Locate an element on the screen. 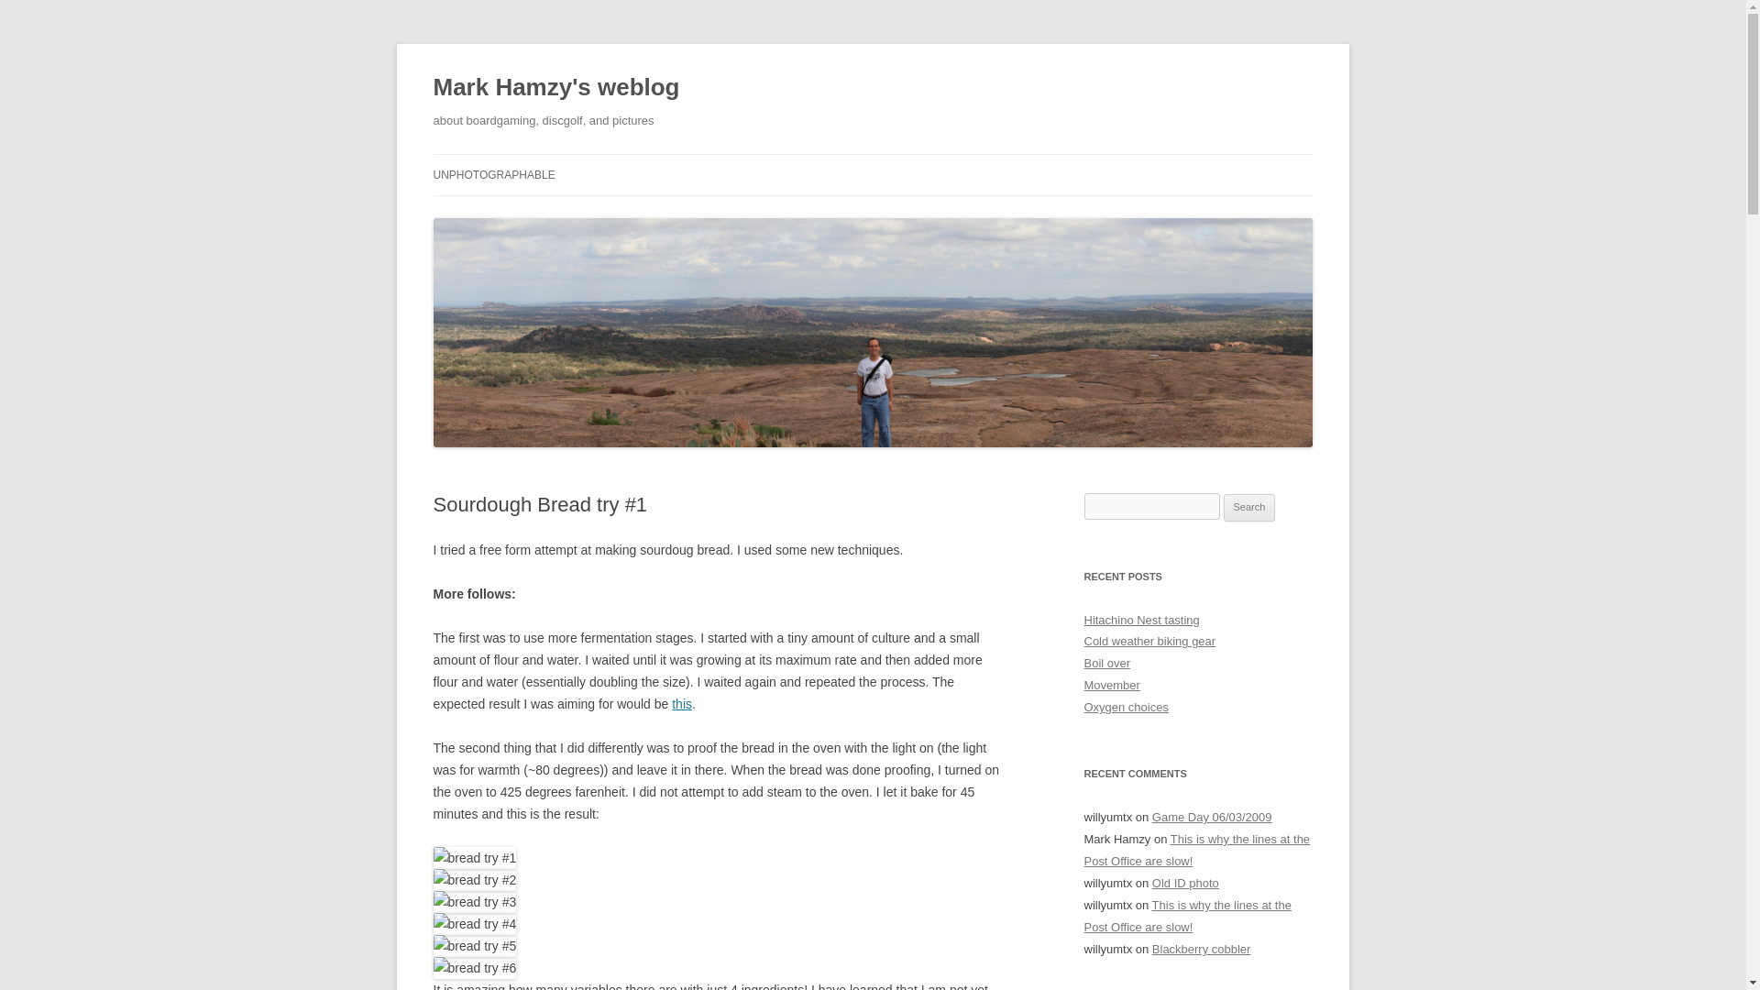  This is why the lines at the Post Office are slow! is located at coordinates (1196, 851).